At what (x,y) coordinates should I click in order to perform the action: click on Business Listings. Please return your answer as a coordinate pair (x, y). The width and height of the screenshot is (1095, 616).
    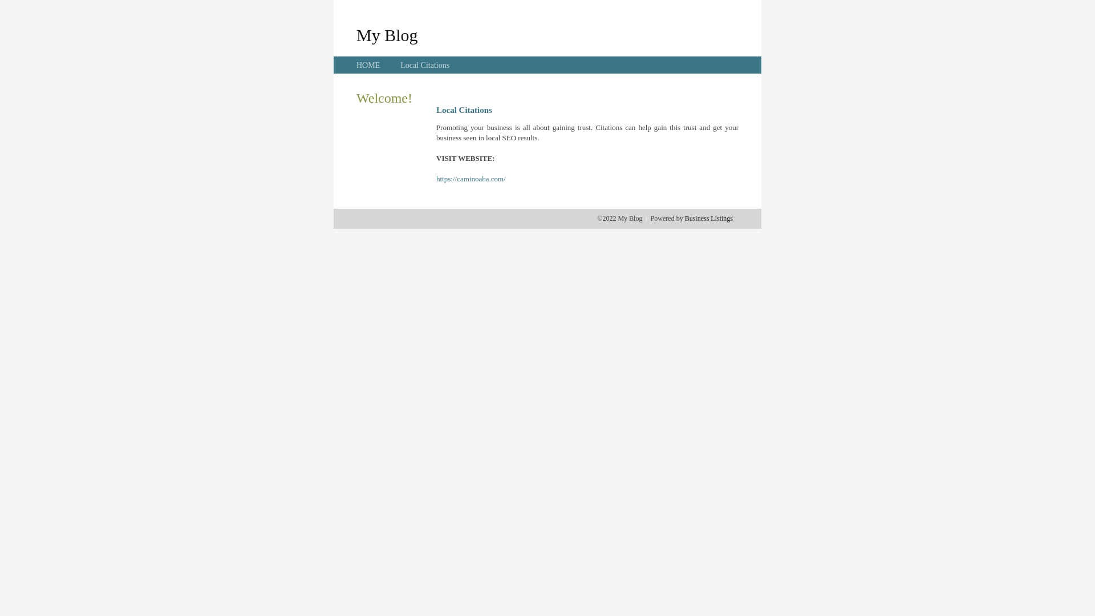
    Looking at the image, I should click on (709, 218).